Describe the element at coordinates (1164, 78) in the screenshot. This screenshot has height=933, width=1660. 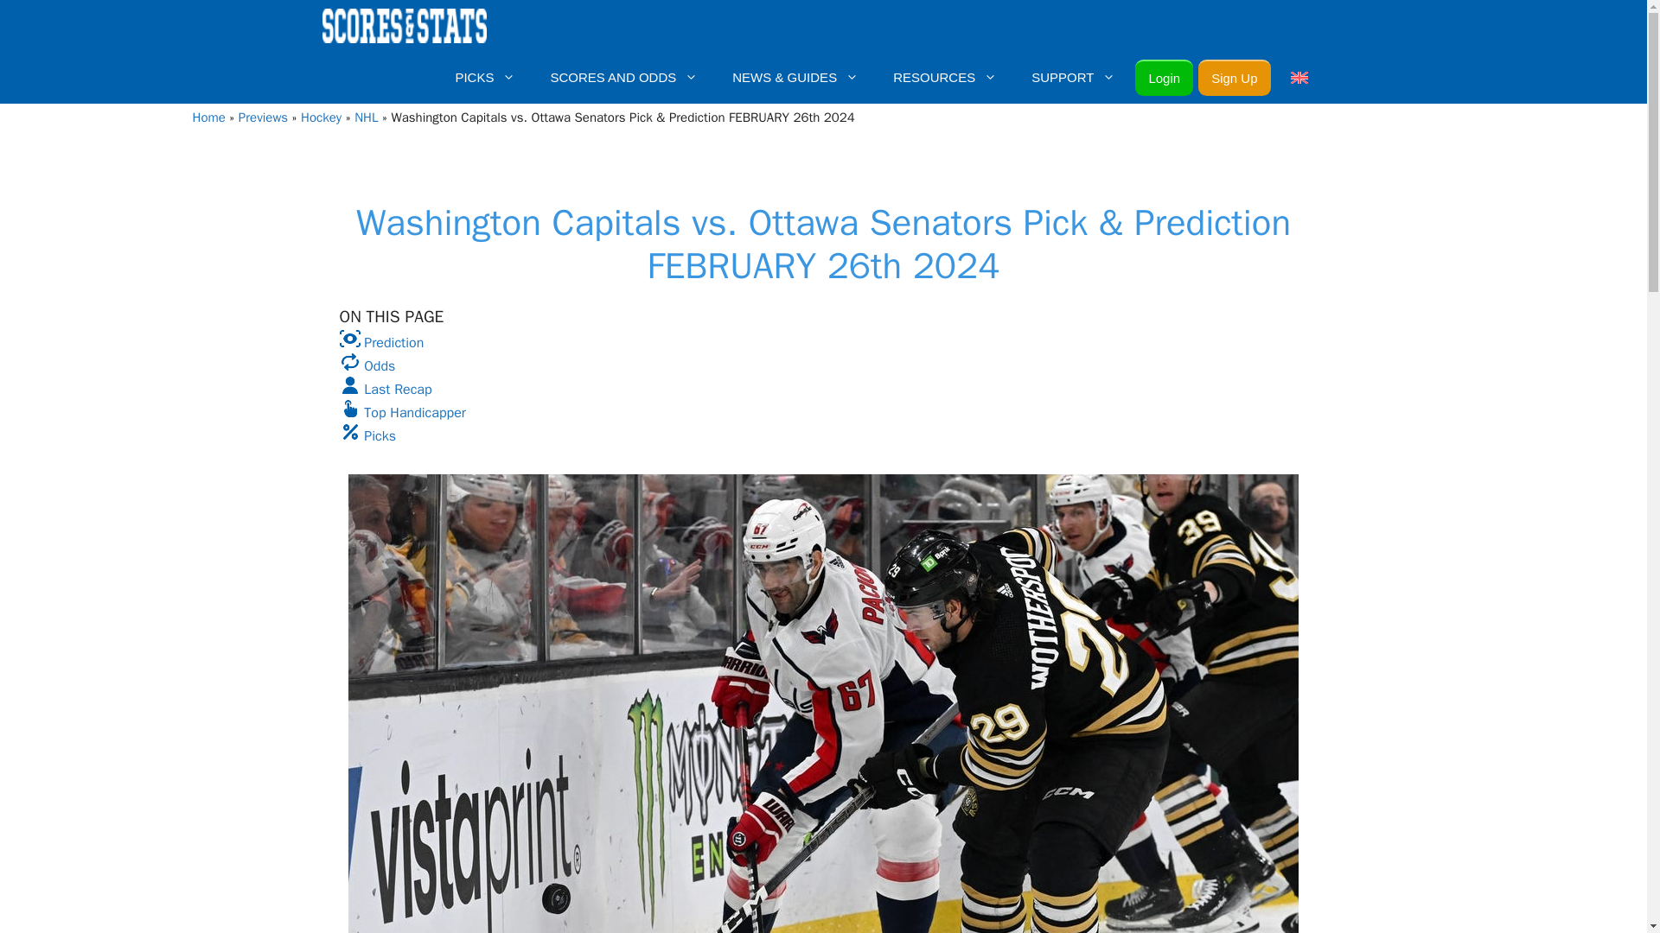
I see `Login` at that location.